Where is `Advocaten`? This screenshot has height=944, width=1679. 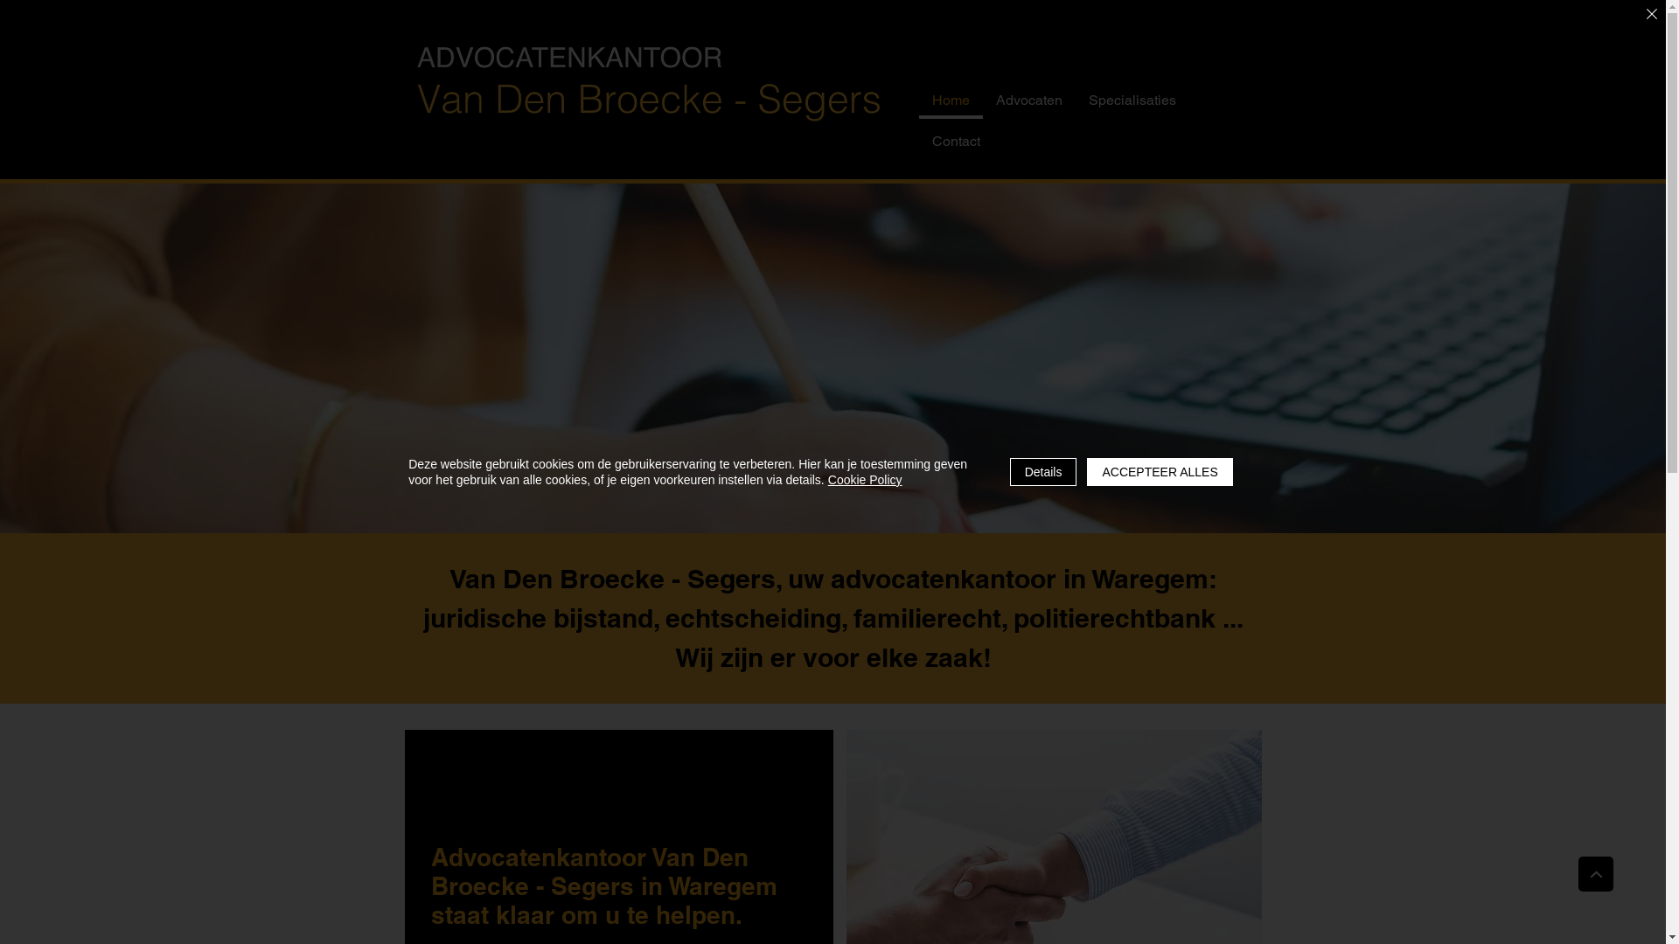
Advocaten is located at coordinates (1029, 101).